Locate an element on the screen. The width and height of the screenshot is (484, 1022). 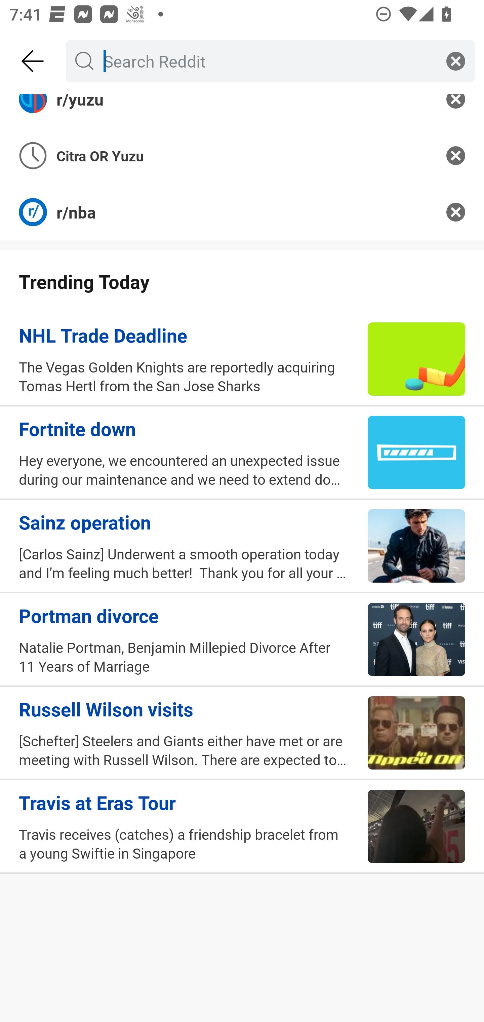
r/nba Recent search: r/nba Remove is located at coordinates (242, 212).